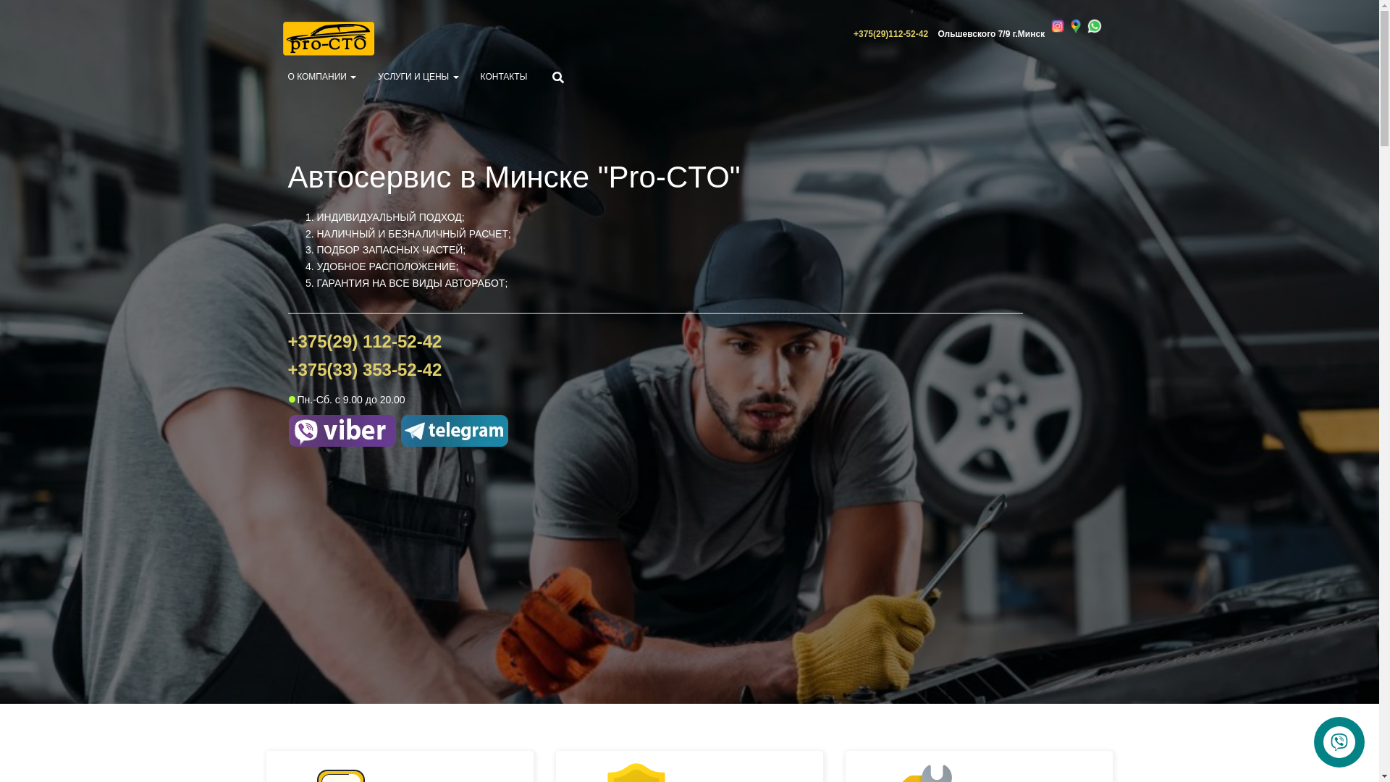 The width and height of the screenshot is (1390, 782). Describe the element at coordinates (365, 342) in the screenshot. I see `+375(29) 112-52-42` at that location.